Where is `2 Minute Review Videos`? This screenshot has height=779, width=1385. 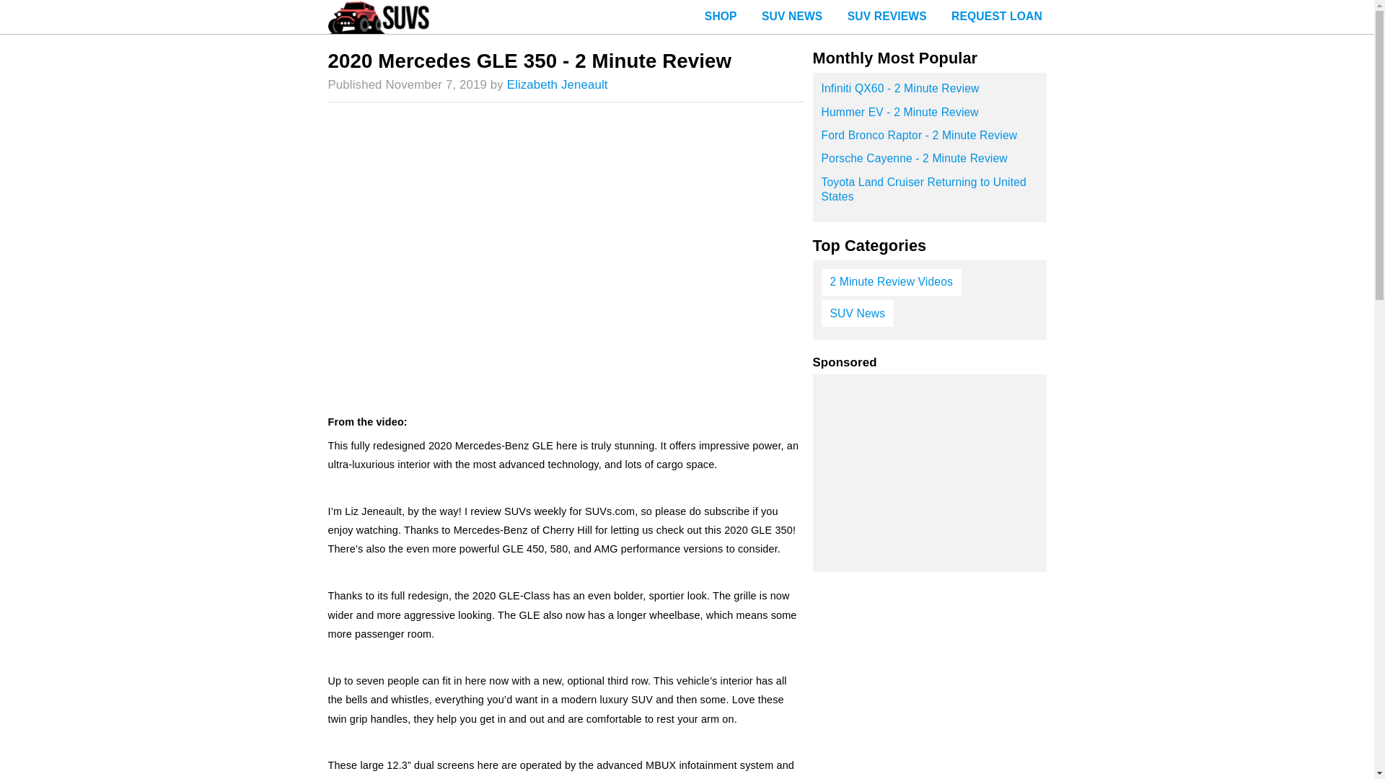 2 Minute Review Videos is located at coordinates (891, 282).